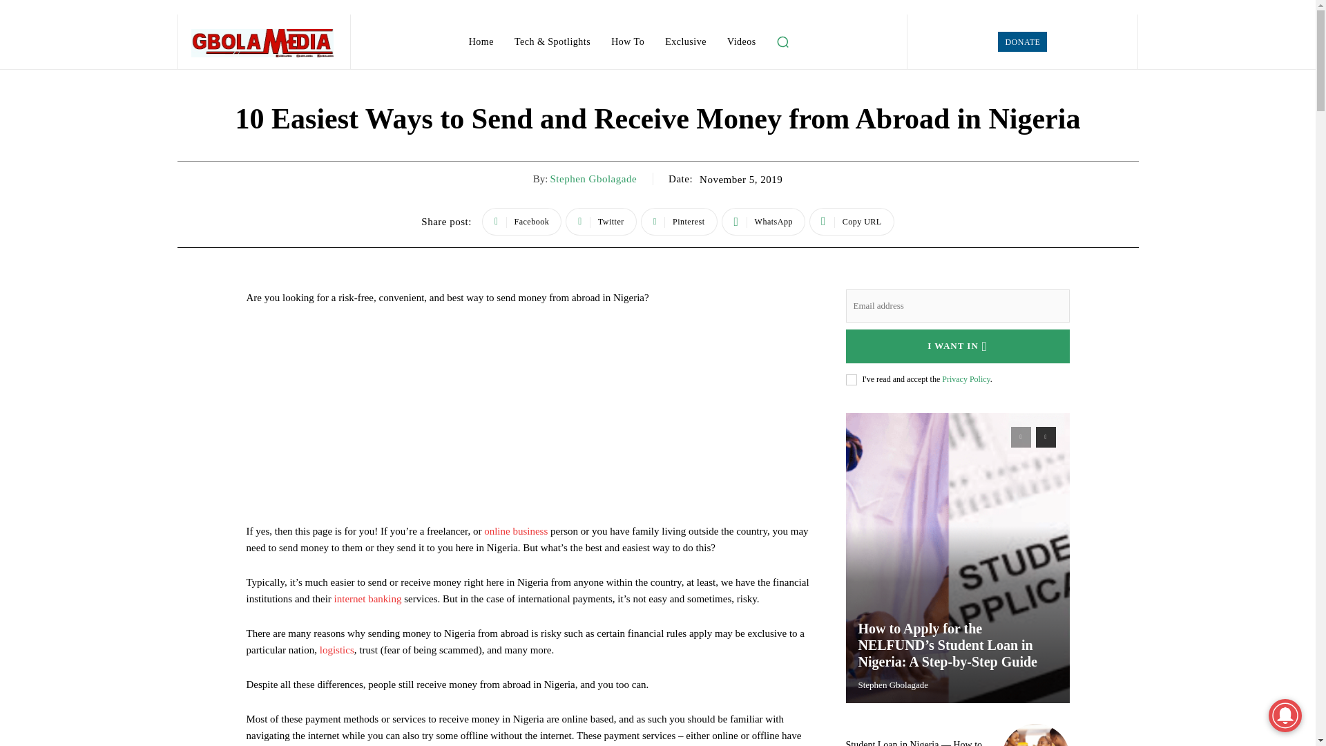  Describe the element at coordinates (601, 222) in the screenshot. I see `Twitter` at that location.